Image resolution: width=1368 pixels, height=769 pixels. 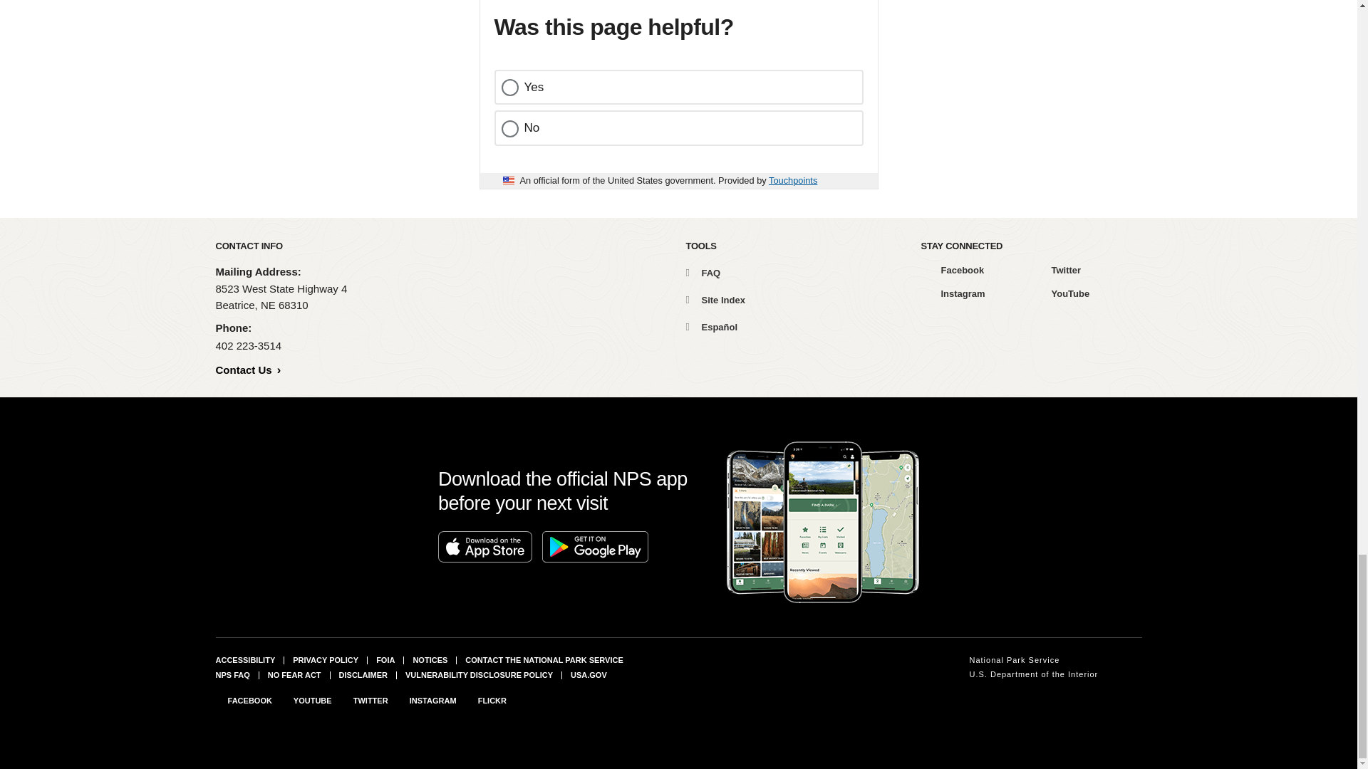 What do you see at coordinates (232, 674) in the screenshot?
I see `National Park Service frequently asked questions` at bounding box center [232, 674].